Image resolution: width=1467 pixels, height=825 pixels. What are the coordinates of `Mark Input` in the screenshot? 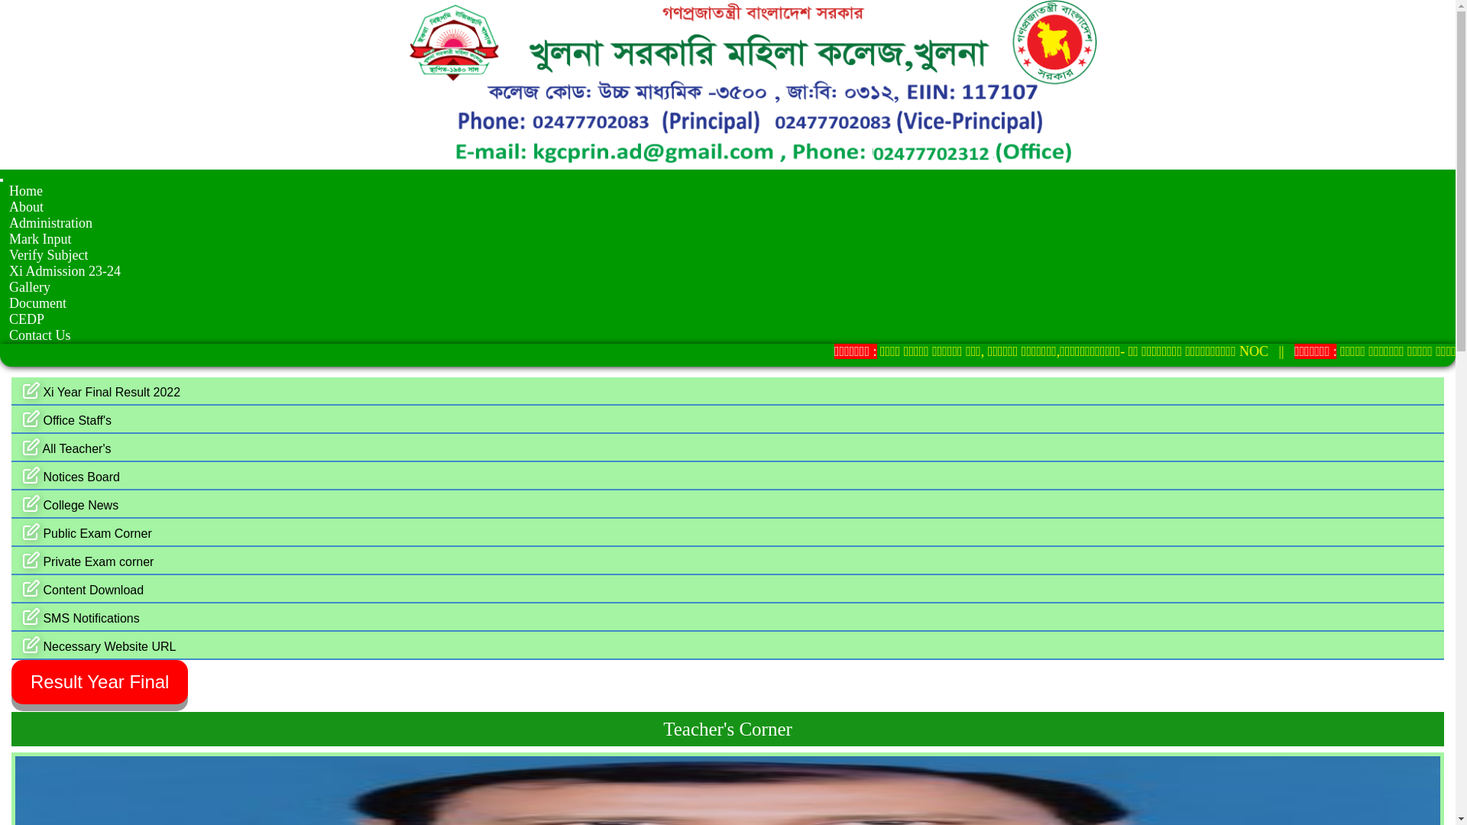 It's located at (40, 240).